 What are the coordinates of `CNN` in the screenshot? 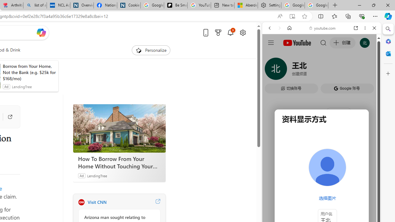 It's located at (81, 202).